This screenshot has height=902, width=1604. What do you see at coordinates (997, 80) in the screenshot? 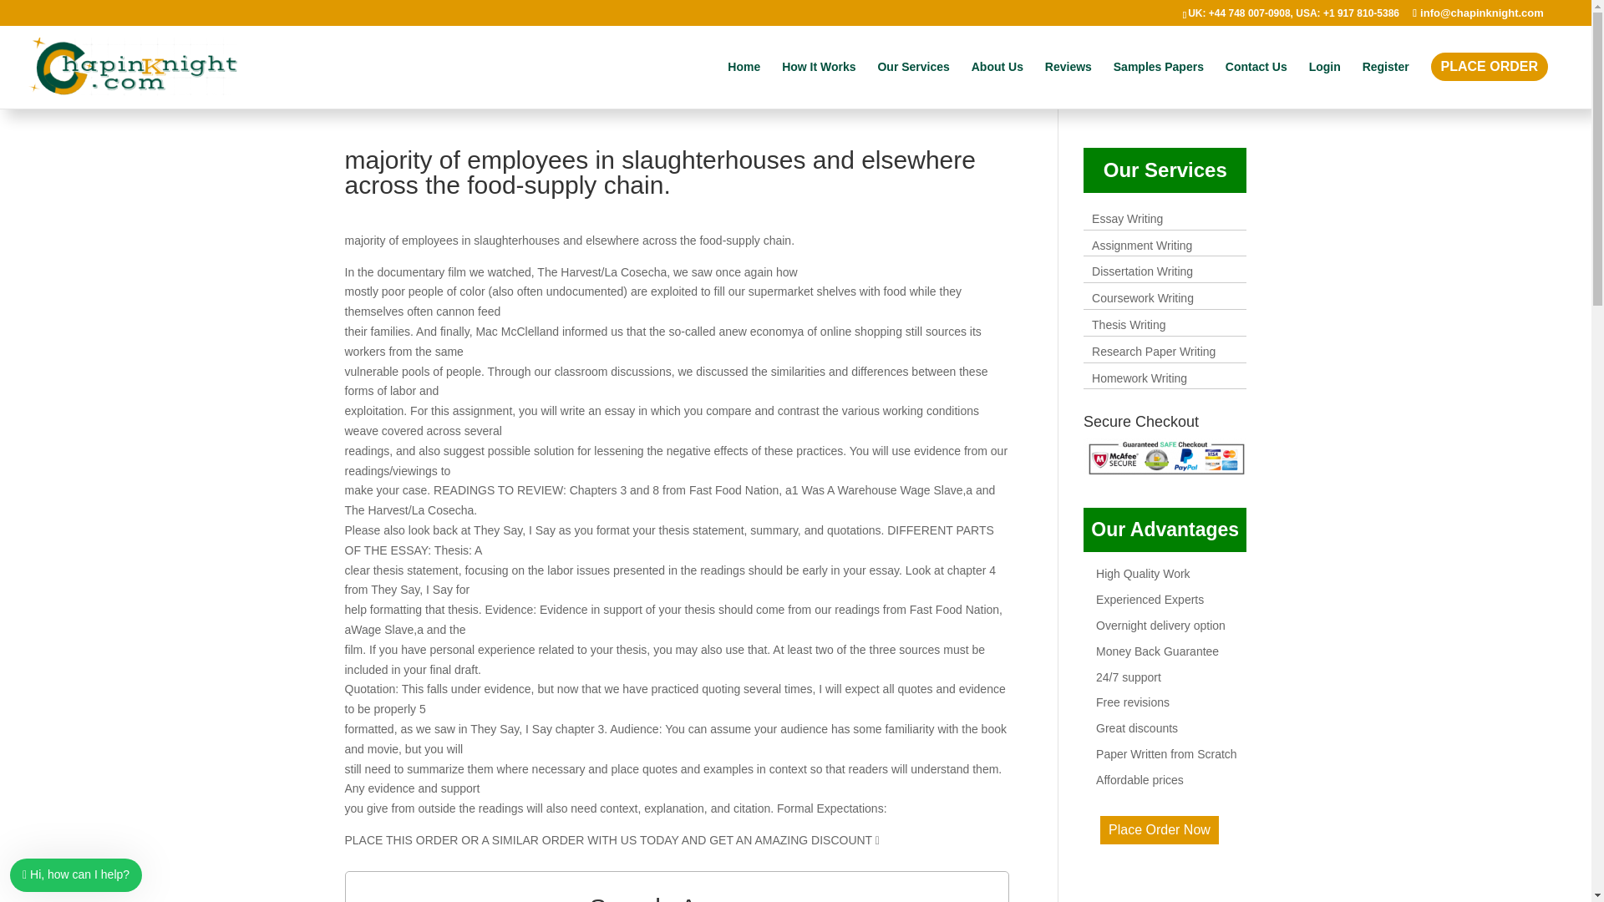
I see `About Us` at bounding box center [997, 80].